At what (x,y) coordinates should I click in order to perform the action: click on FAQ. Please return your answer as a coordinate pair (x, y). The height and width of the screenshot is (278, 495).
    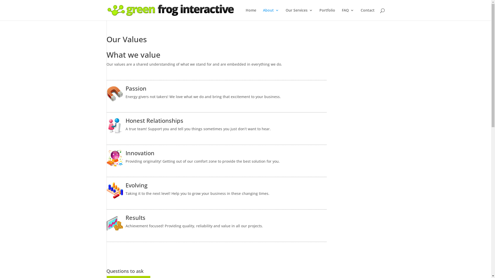
    Looking at the image, I should click on (348, 14).